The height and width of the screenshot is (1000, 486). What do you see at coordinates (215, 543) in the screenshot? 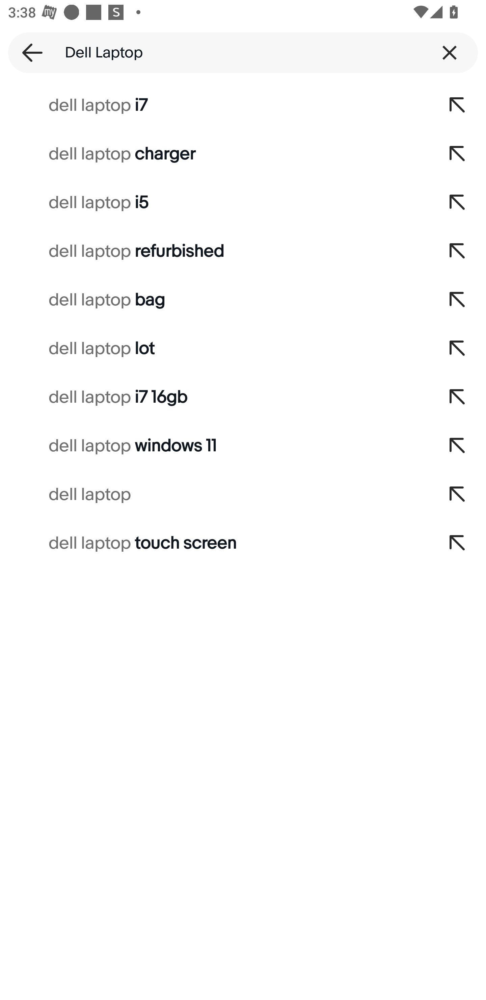
I see `dell laptop touch screen` at bounding box center [215, 543].